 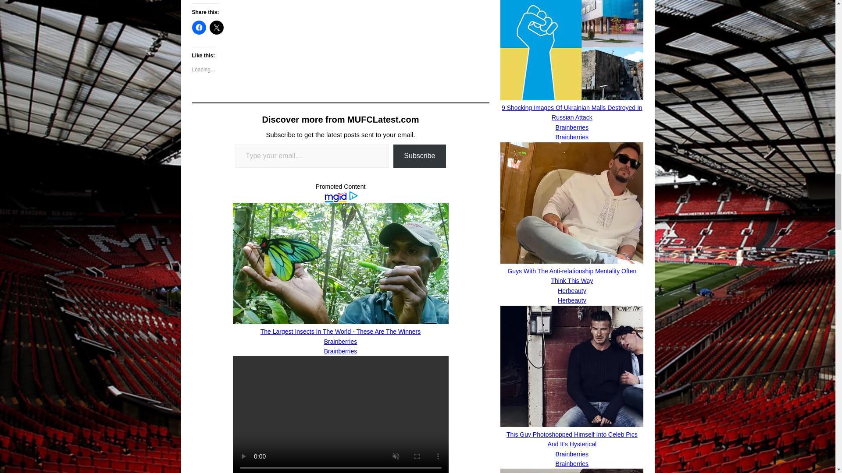 I want to click on Click to share on Facebook, so click(x=199, y=27).